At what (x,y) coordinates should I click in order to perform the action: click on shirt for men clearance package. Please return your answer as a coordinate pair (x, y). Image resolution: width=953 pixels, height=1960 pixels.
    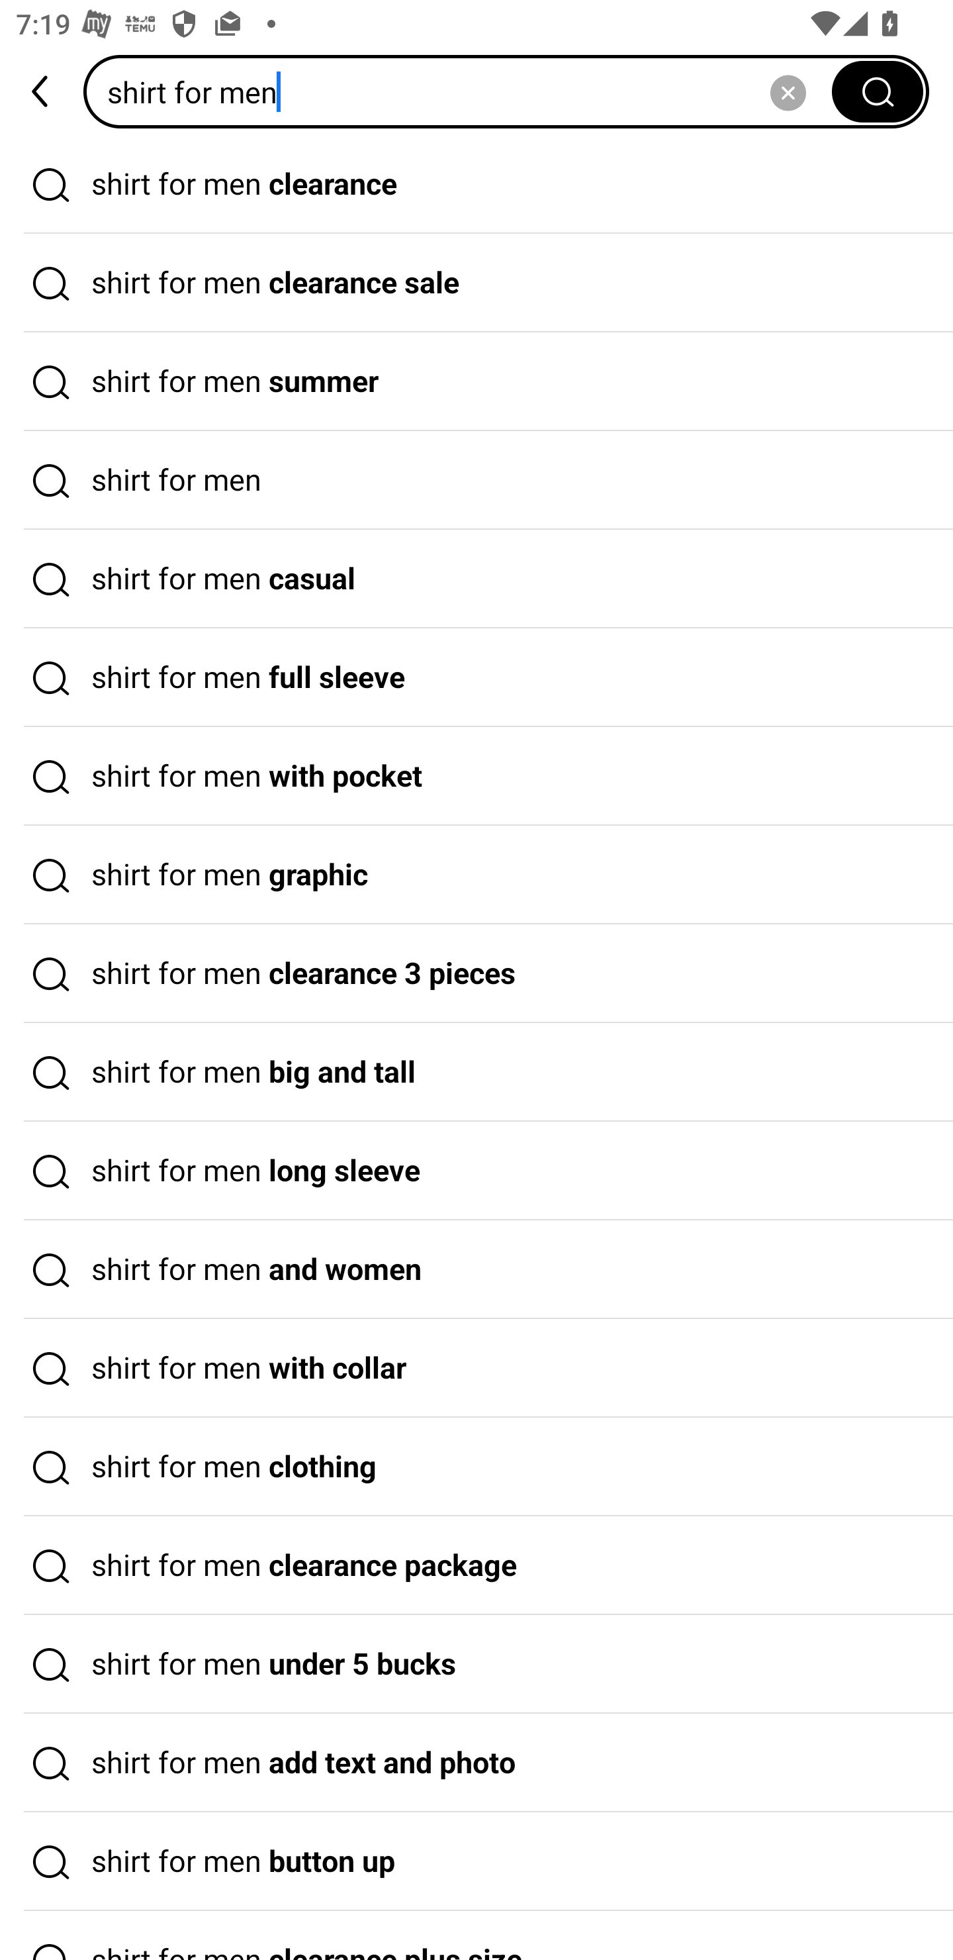
    Looking at the image, I should click on (476, 1566).